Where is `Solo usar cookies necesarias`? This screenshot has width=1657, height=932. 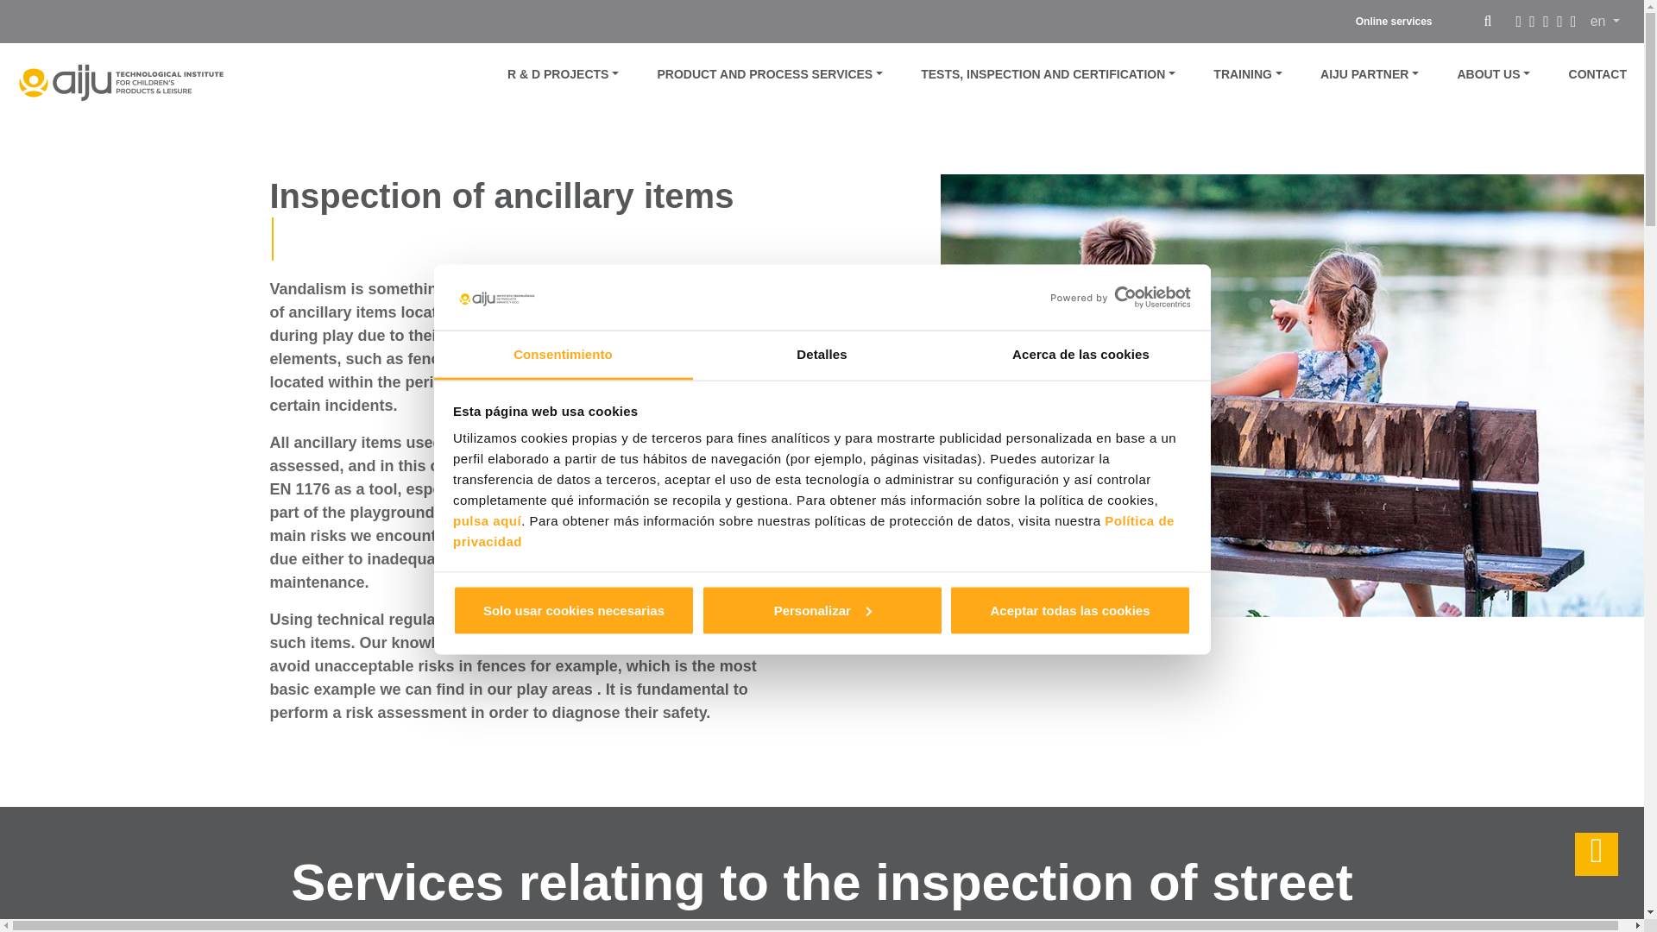 Solo usar cookies necesarias is located at coordinates (573, 609).